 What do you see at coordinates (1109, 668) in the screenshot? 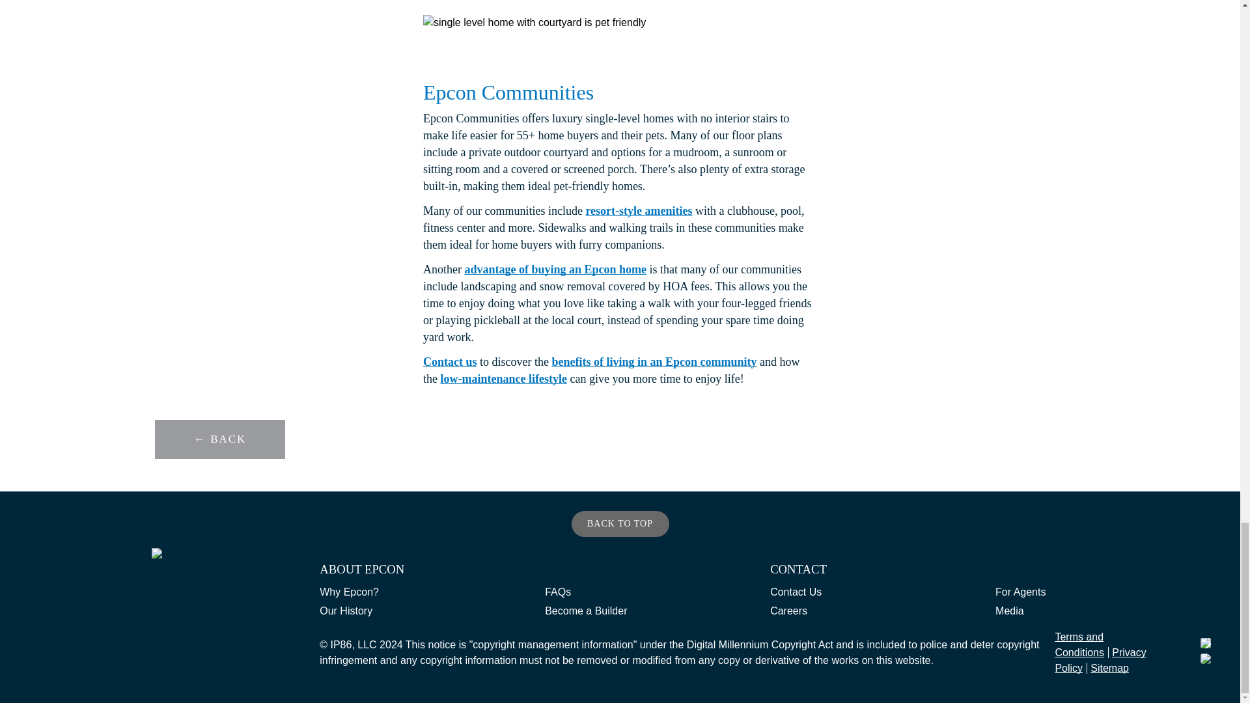
I see `Sitemap` at bounding box center [1109, 668].